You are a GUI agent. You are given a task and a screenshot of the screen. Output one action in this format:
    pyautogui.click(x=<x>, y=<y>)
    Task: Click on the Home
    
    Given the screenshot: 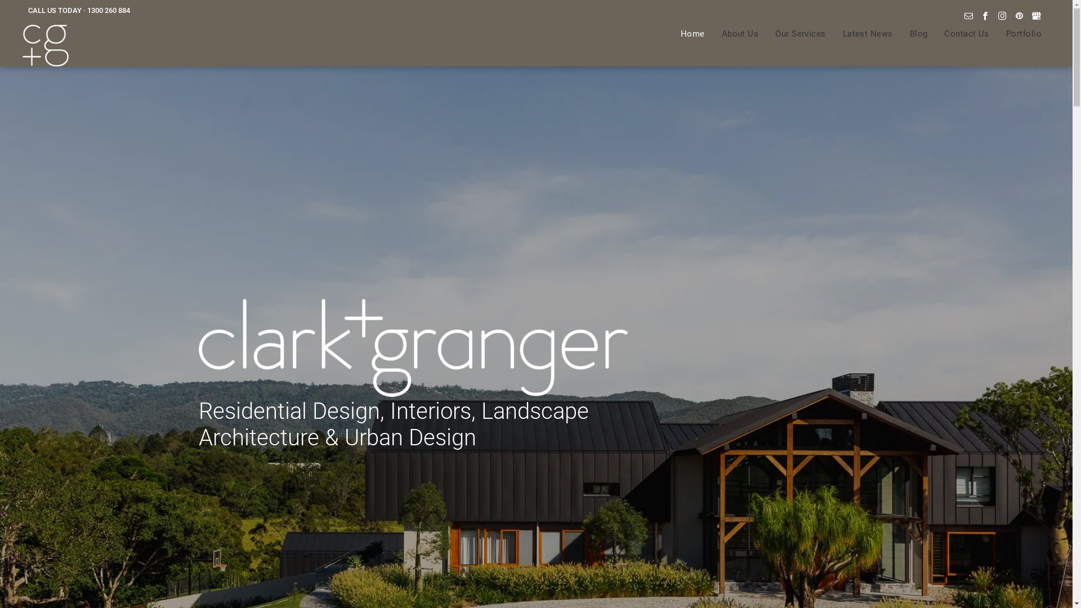 What is the action you would take?
    pyautogui.click(x=693, y=34)
    